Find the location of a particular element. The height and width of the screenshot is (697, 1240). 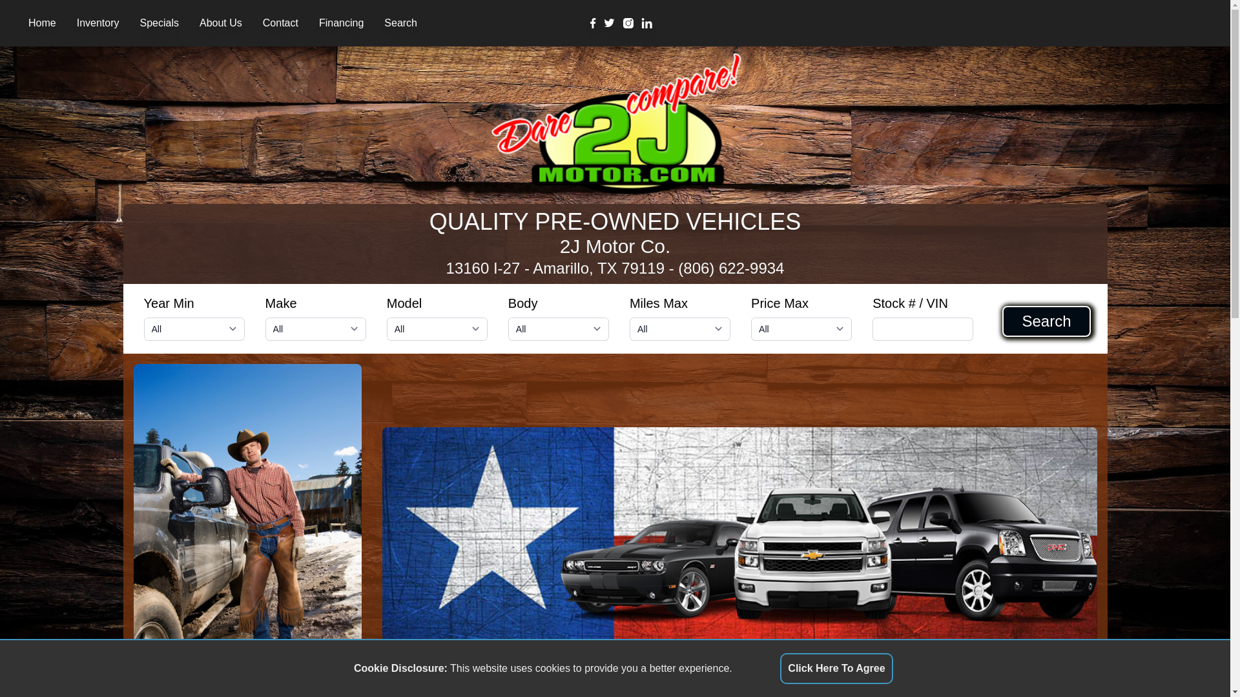

Financing is located at coordinates (341, 23).